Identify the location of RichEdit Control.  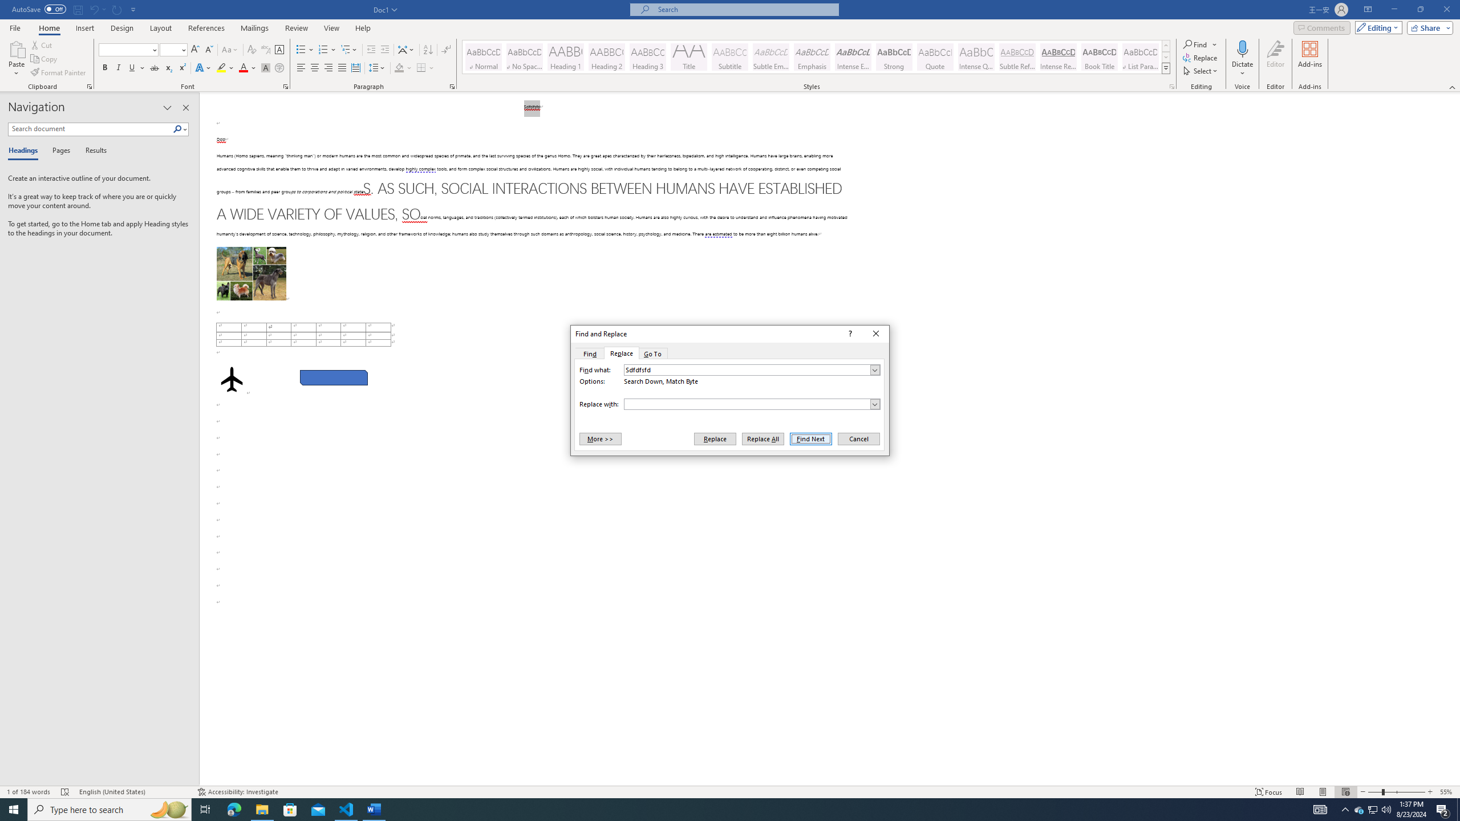
(747, 404).